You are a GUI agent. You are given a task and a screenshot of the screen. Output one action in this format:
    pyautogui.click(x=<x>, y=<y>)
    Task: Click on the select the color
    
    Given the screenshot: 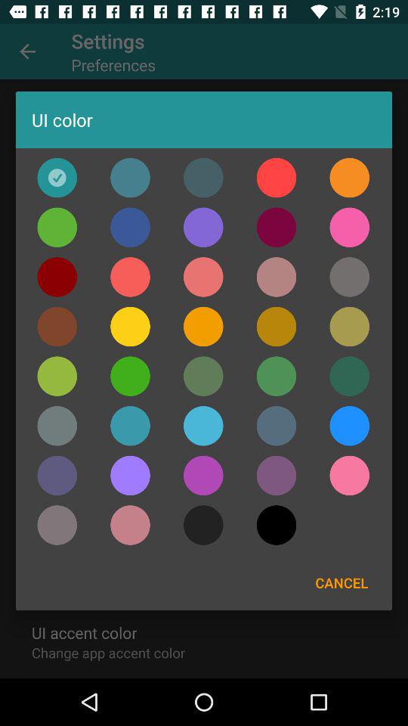 What is the action you would take?
    pyautogui.click(x=57, y=327)
    